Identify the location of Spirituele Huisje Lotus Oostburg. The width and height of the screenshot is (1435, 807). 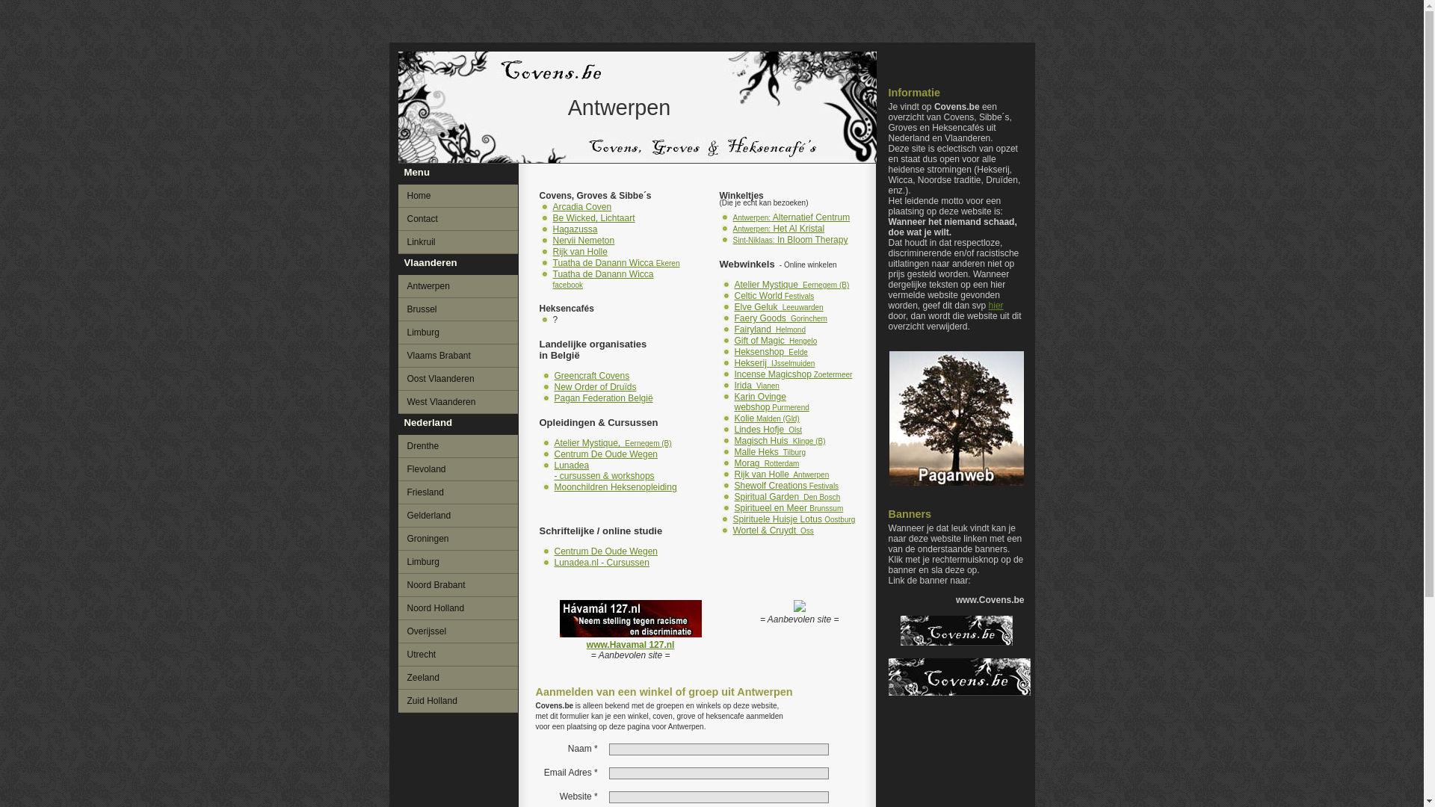
(794, 519).